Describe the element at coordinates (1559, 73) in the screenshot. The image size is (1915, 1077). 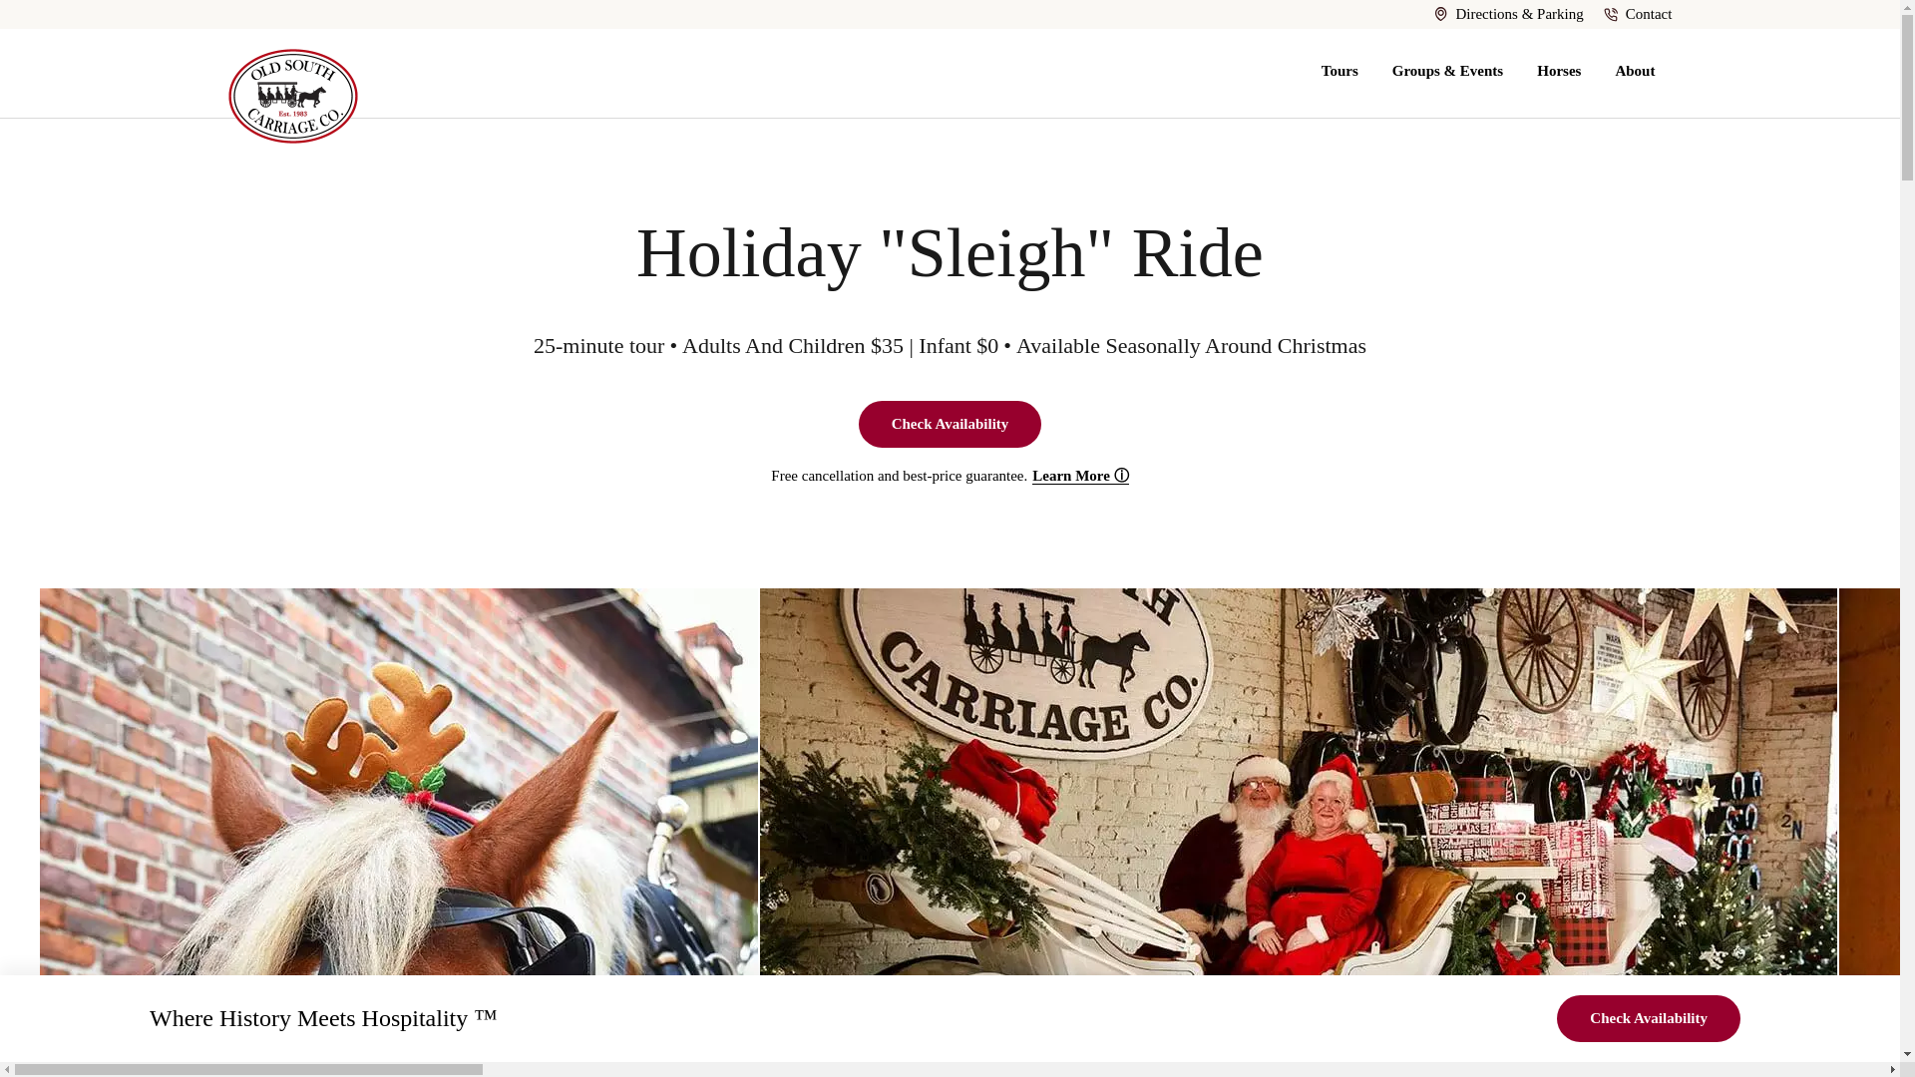
I see `Horses` at that location.